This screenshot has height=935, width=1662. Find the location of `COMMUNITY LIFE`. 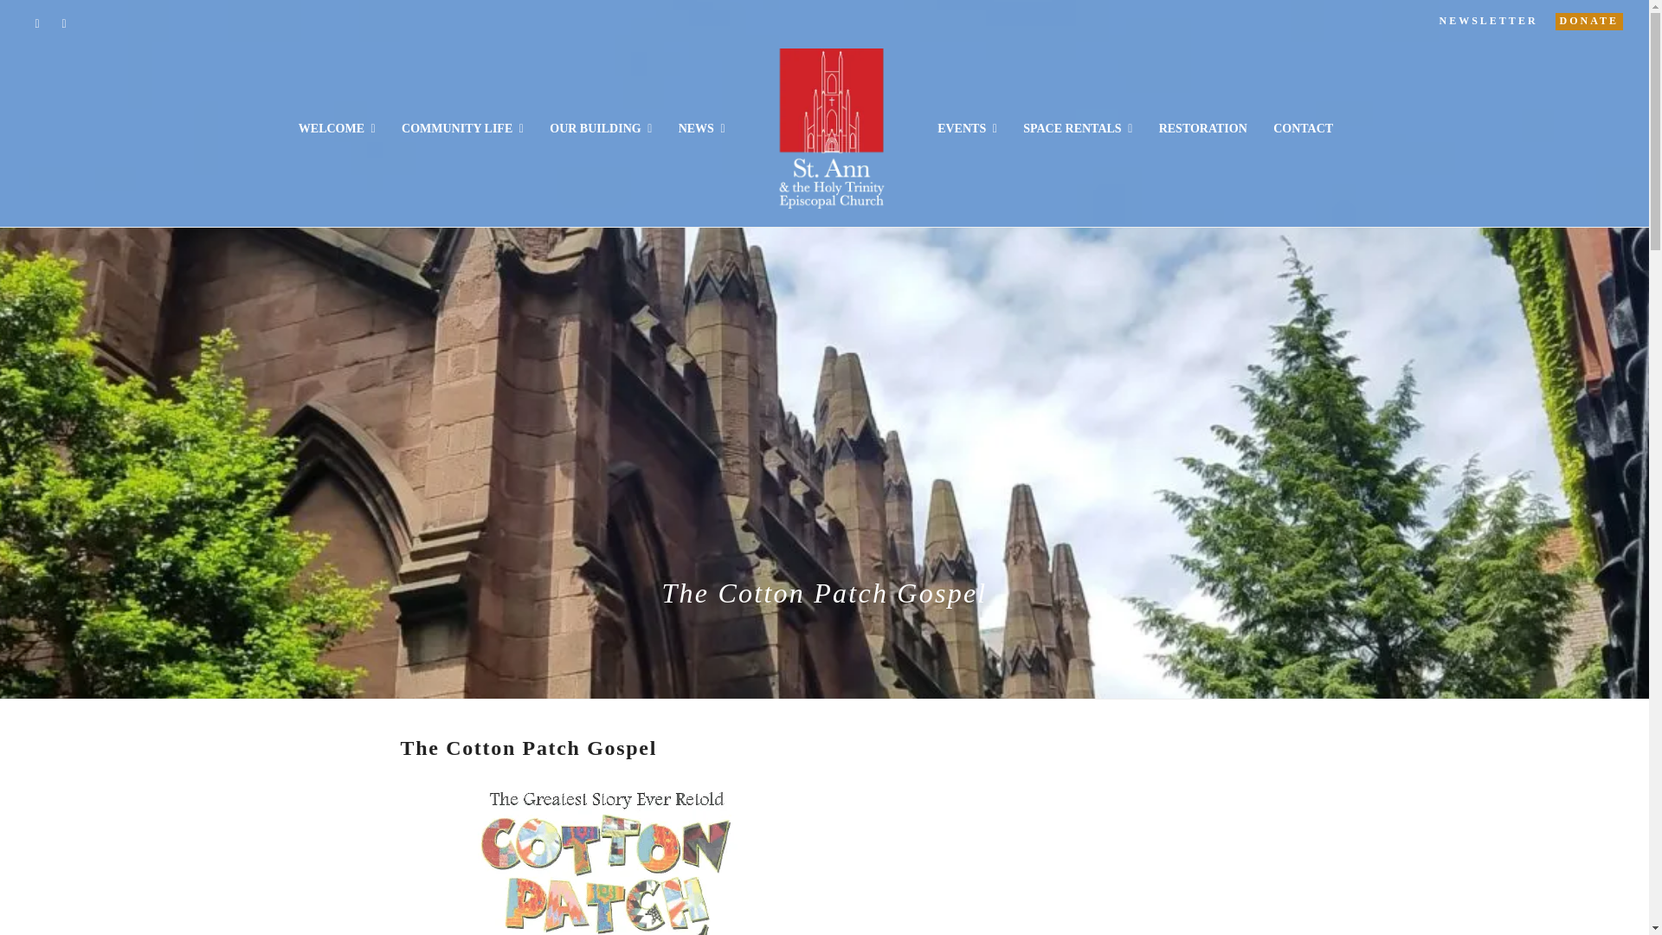

COMMUNITY LIFE is located at coordinates (462, 128).